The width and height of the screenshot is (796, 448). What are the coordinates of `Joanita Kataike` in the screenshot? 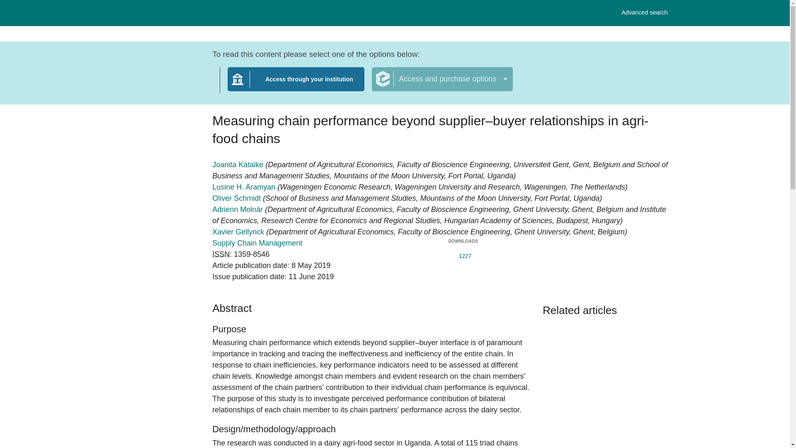 It's located at (239, 164).